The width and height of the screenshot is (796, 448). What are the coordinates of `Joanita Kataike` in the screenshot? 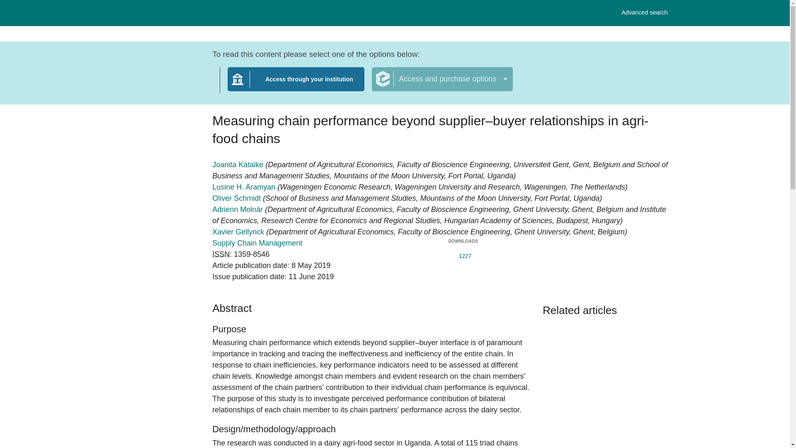 It's located at (239, 164).